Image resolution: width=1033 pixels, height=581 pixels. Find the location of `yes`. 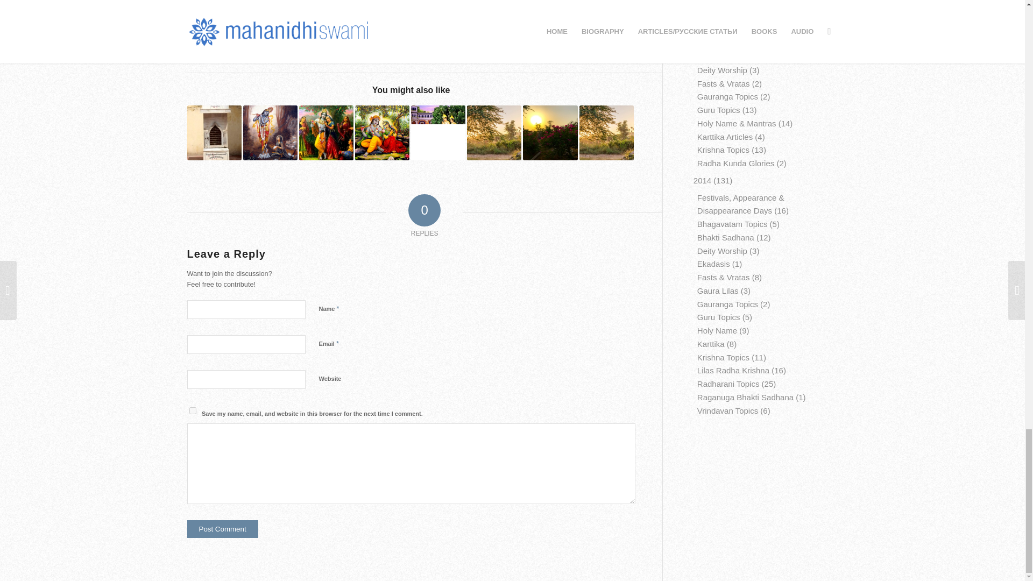

yes is located at coordinates (193, 411).